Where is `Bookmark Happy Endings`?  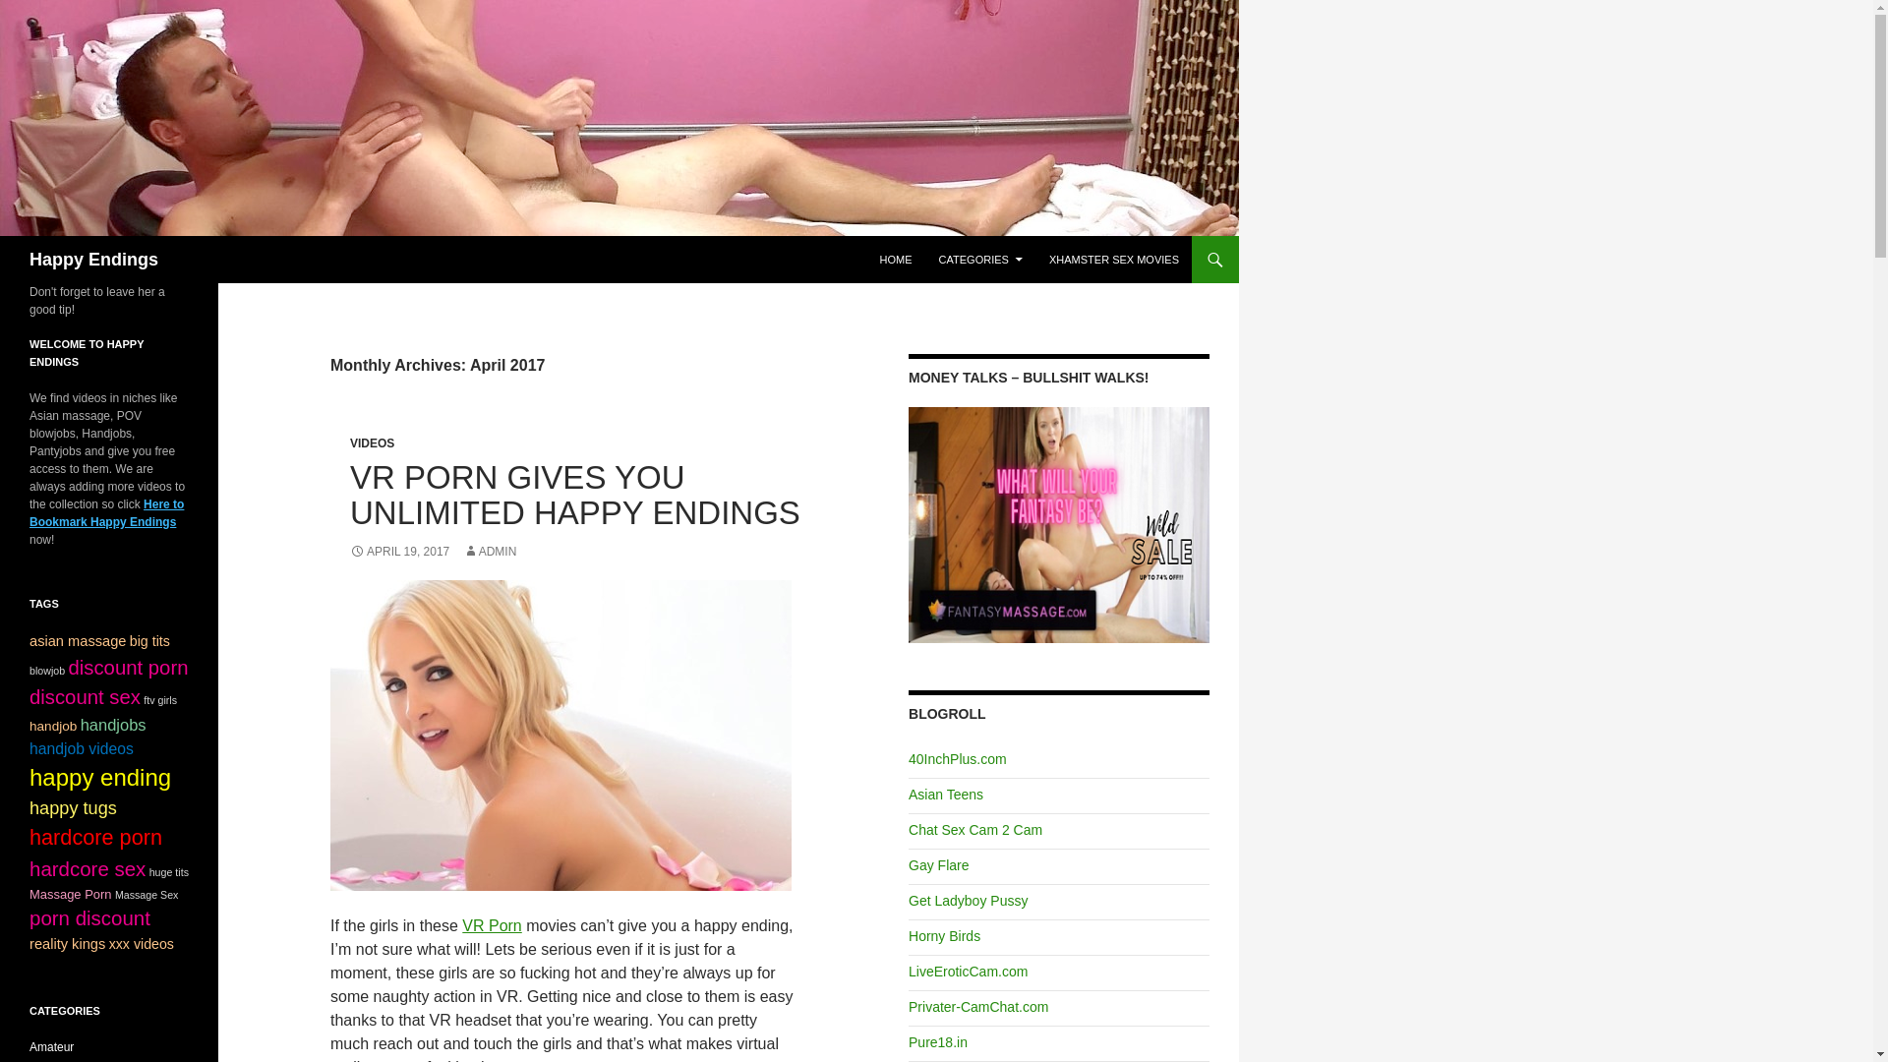 Bookmark Happy Endings is located at coordinates (106, 513).